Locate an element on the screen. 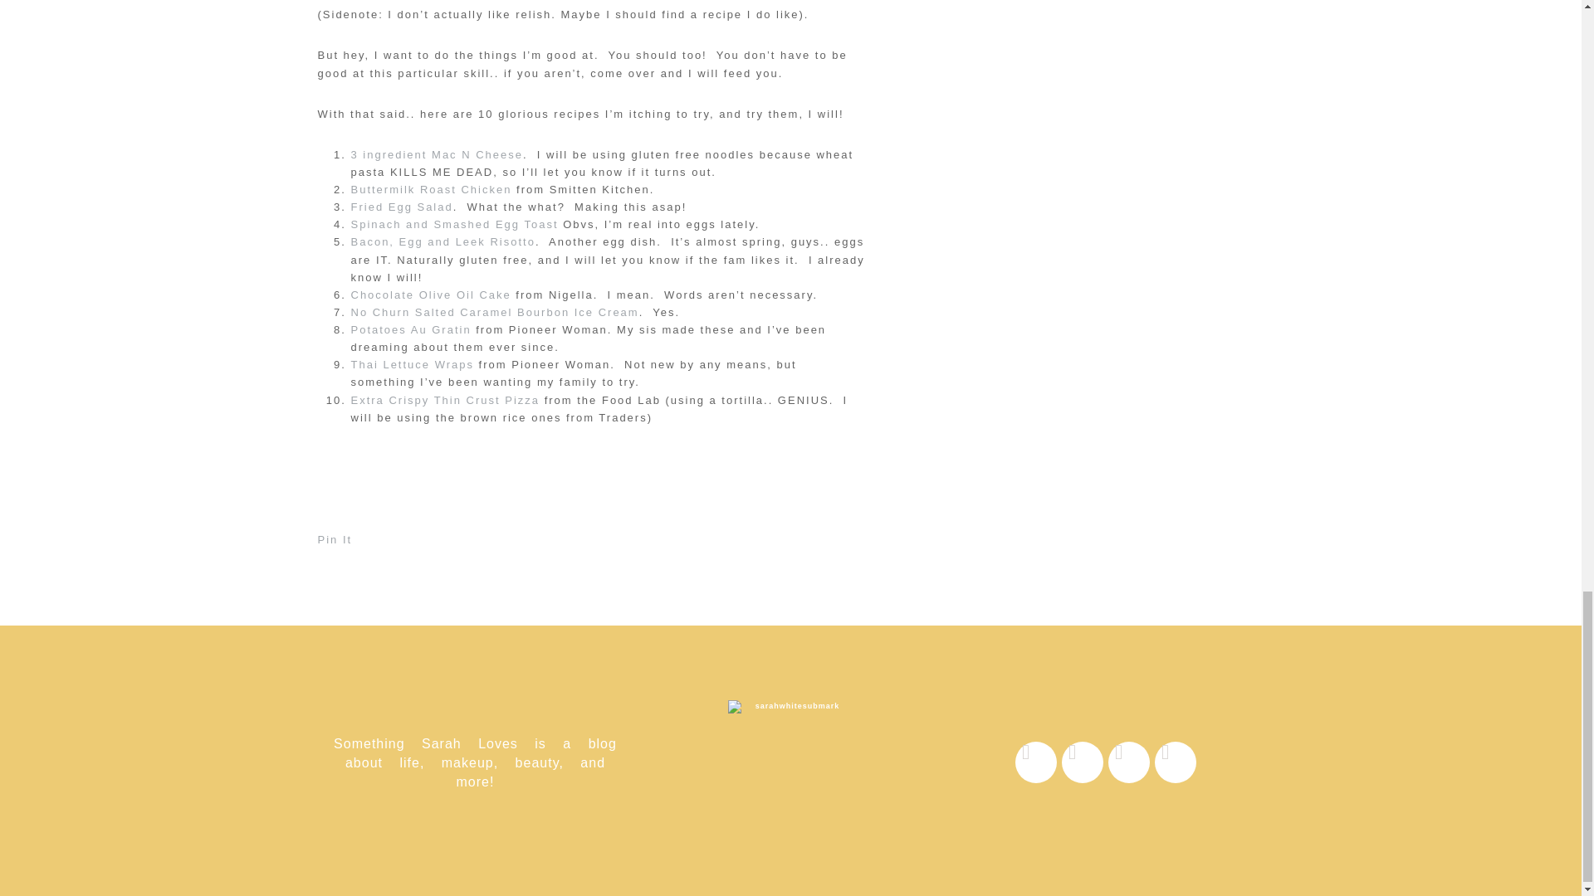 This screenshot has height=896, width=1594. Pin It is located at coordinates (335, 539).